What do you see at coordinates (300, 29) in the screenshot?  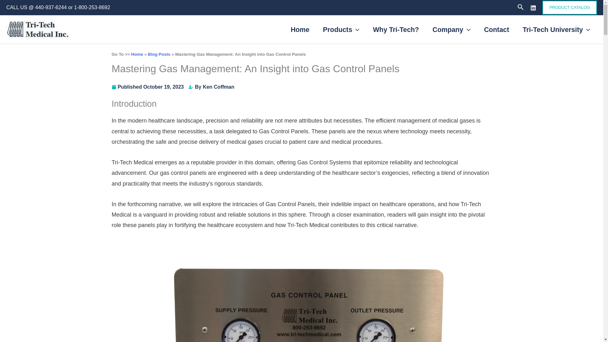 I see `Home` at bounding box center [300, 29].